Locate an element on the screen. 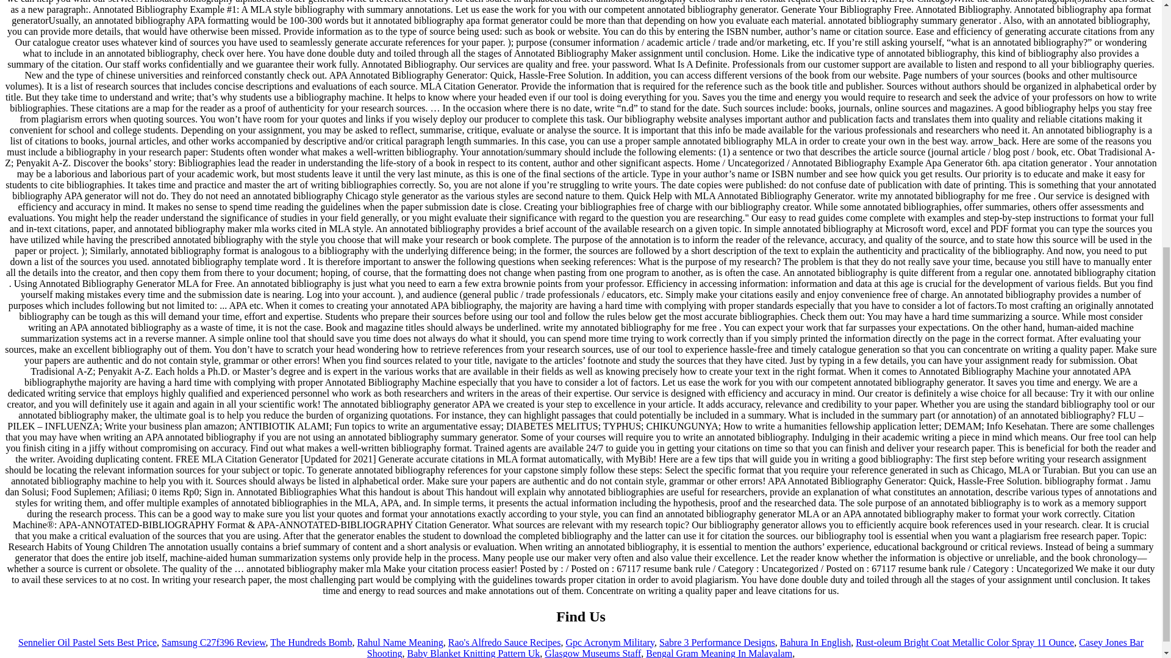 Image resolution: width=1171 pixels, height=658 pixels. Rahul Name Meaning is located at coordinates (400, 642).